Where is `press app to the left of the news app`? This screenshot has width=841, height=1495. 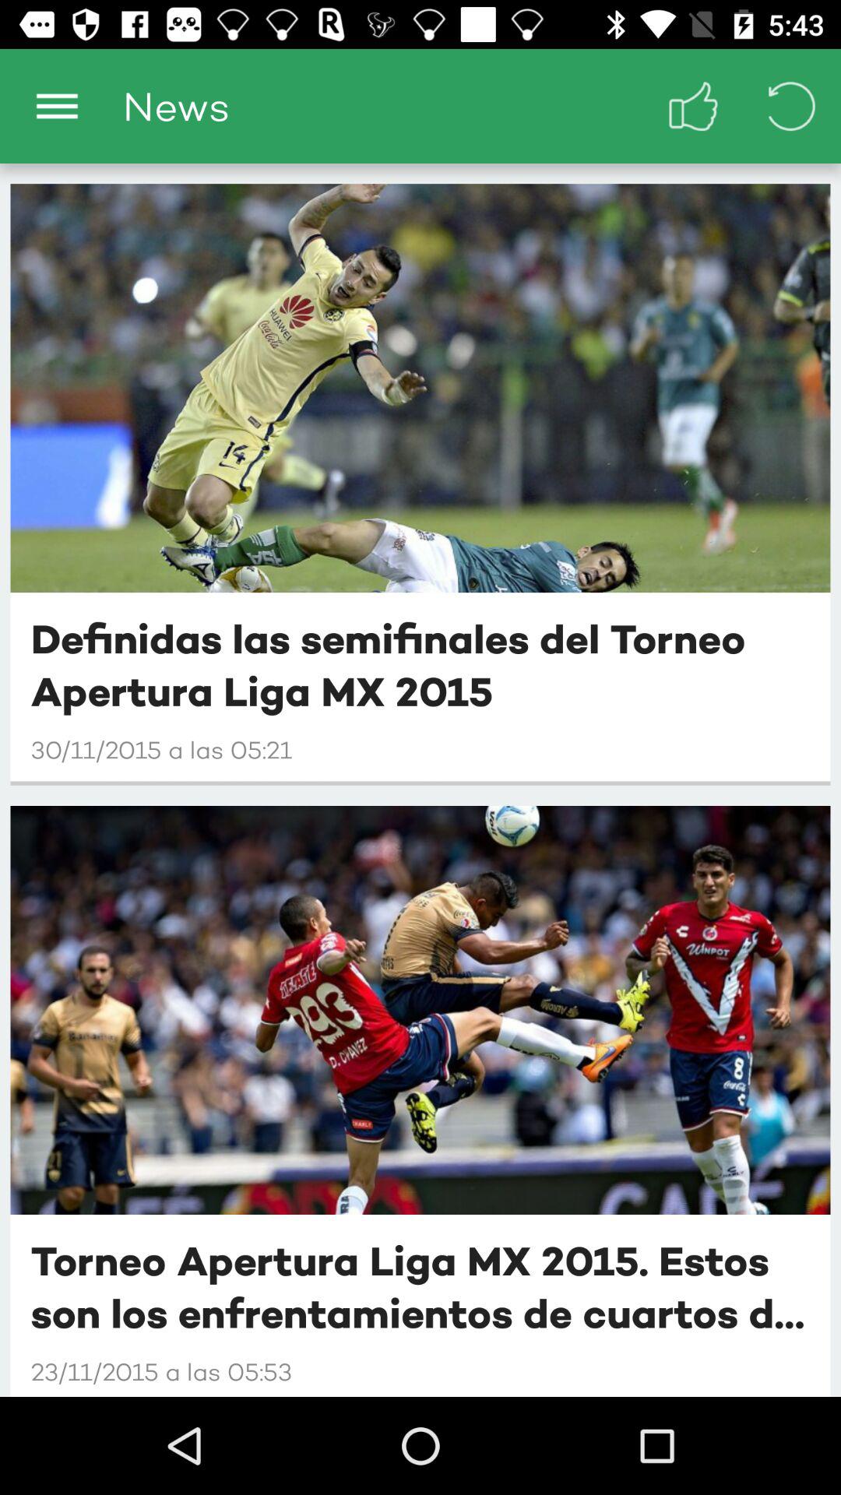
press app to the left of the news app is located at coordinates (57, 106).